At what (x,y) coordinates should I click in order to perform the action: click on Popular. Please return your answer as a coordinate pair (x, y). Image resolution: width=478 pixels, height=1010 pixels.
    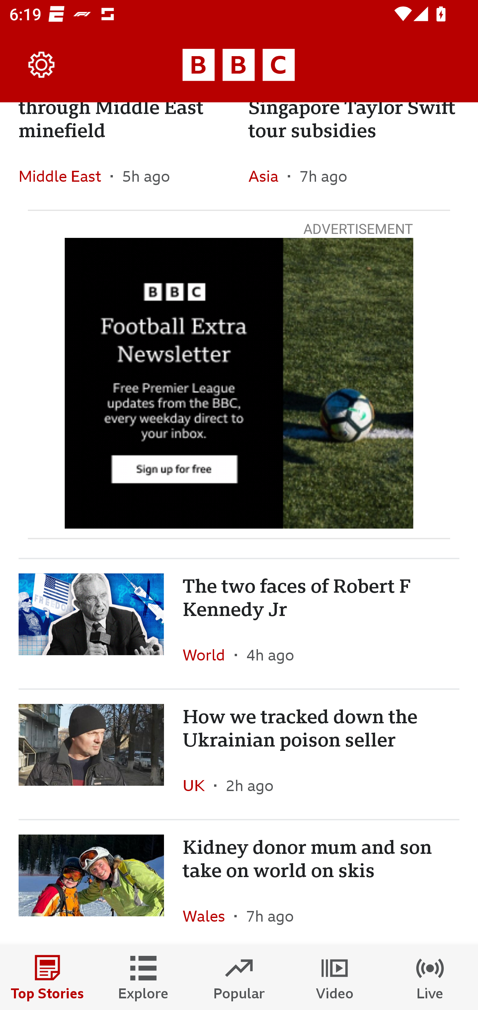
    Looking at the image, I should click on (239, 977).